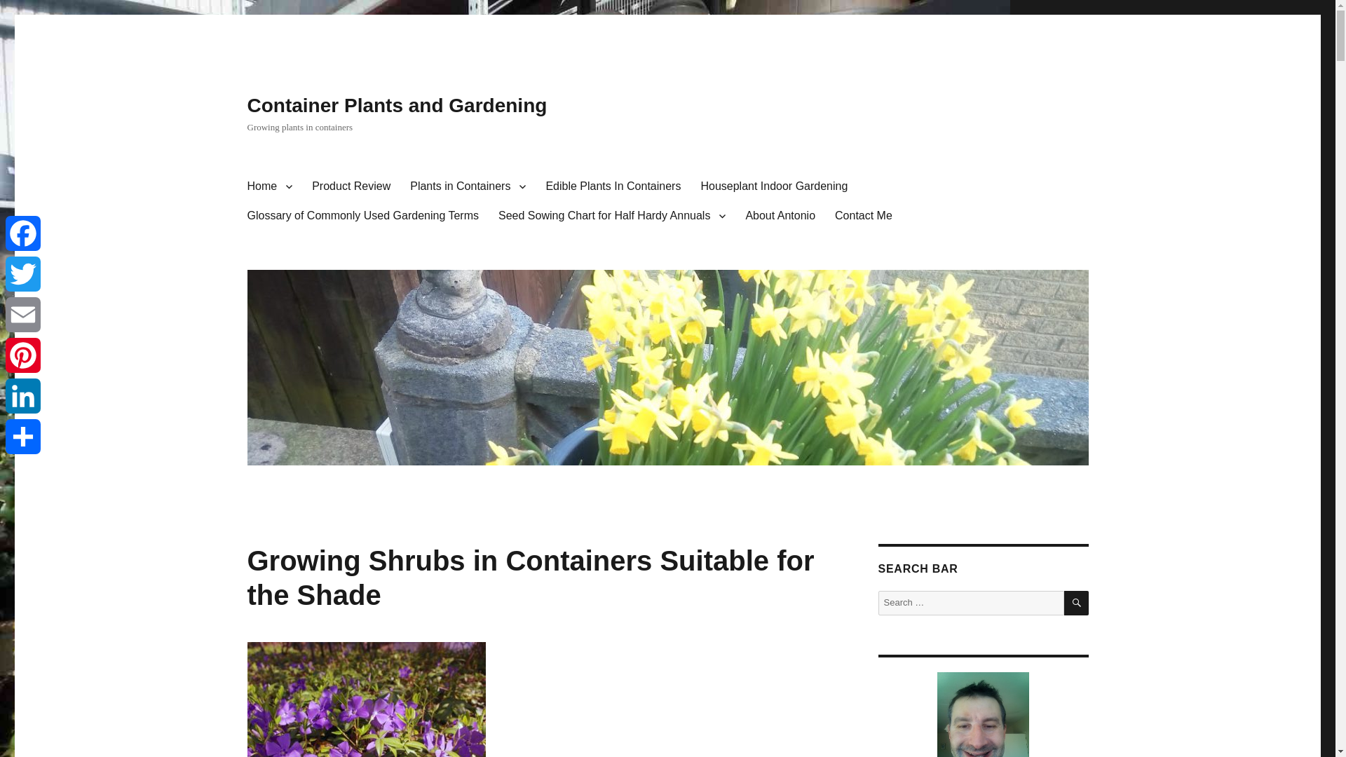  Describe the element at coordinates (780, 216) in the screenshot. I see `About Antonio` at that location.